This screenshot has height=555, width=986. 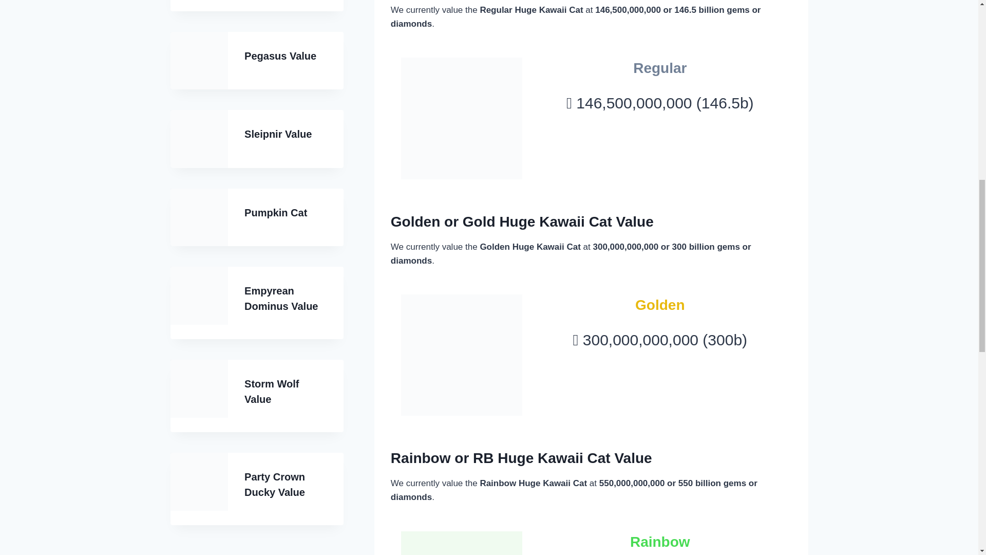 What do you see at coordinates (281, 298) in the screenshot?
I see `Empyrean Dominus Value` at bounding box center [281, 298].